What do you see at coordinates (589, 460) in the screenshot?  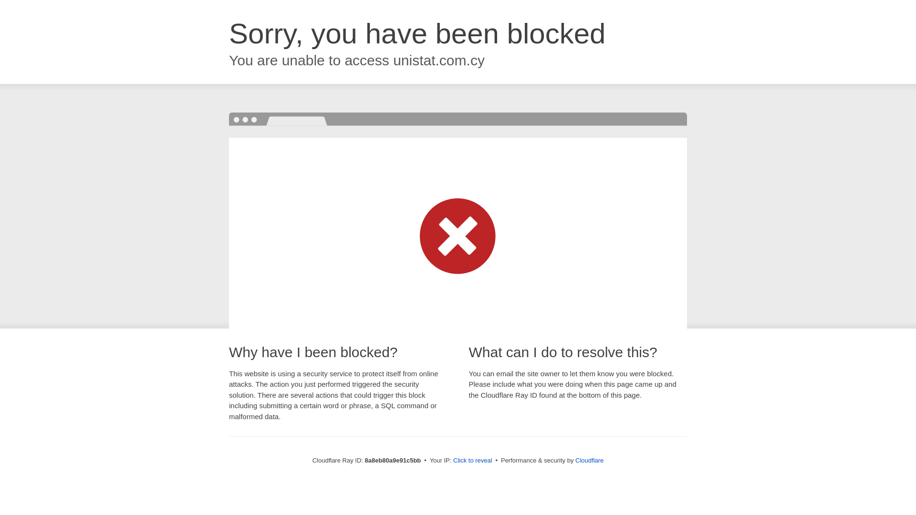 I see `Cloudflare` at bounding box center [589, 460].